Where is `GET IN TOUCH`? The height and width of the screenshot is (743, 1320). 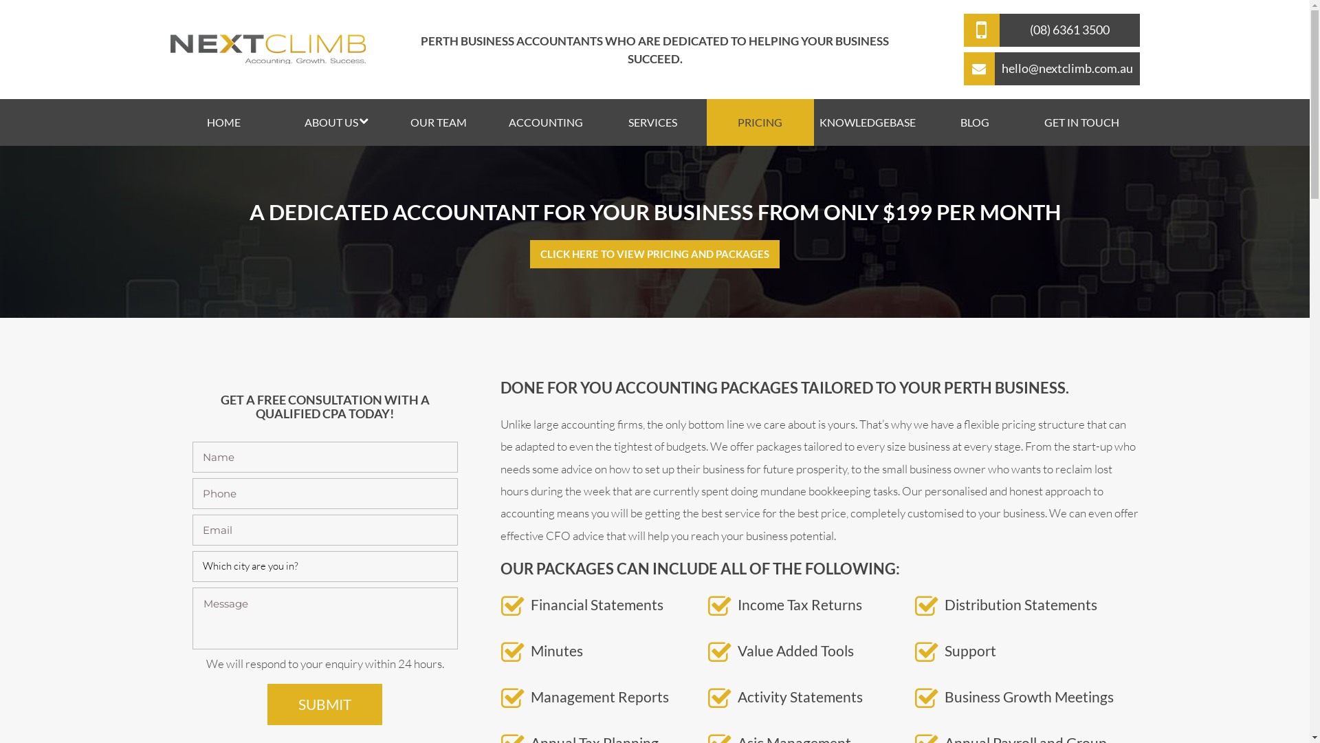 GET IN TOUCH is located at coordinates (1082, 122).